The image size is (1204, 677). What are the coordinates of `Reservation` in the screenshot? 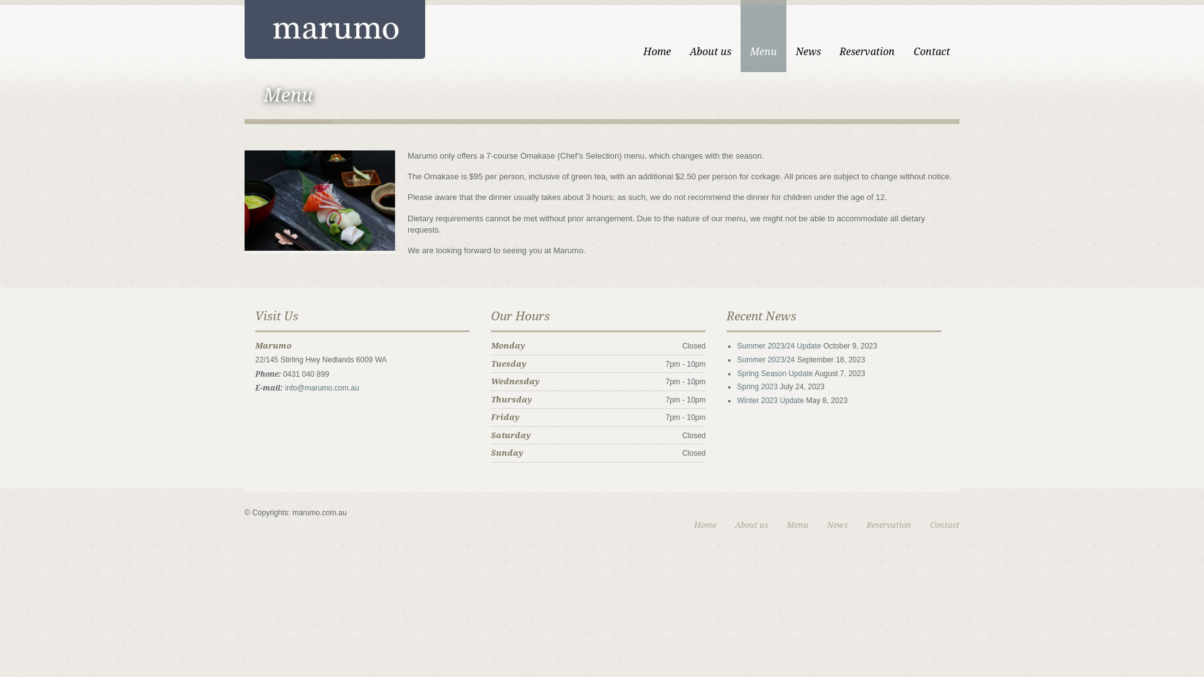 It's located at (867, 36).